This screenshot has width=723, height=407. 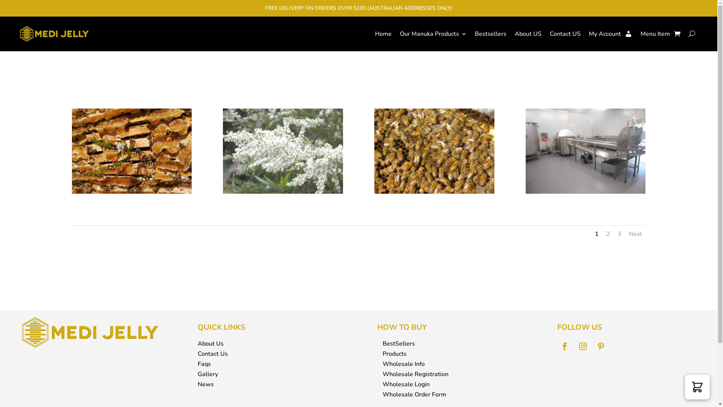 I want to click on Wholesale Login, so click(x=406, y=384).